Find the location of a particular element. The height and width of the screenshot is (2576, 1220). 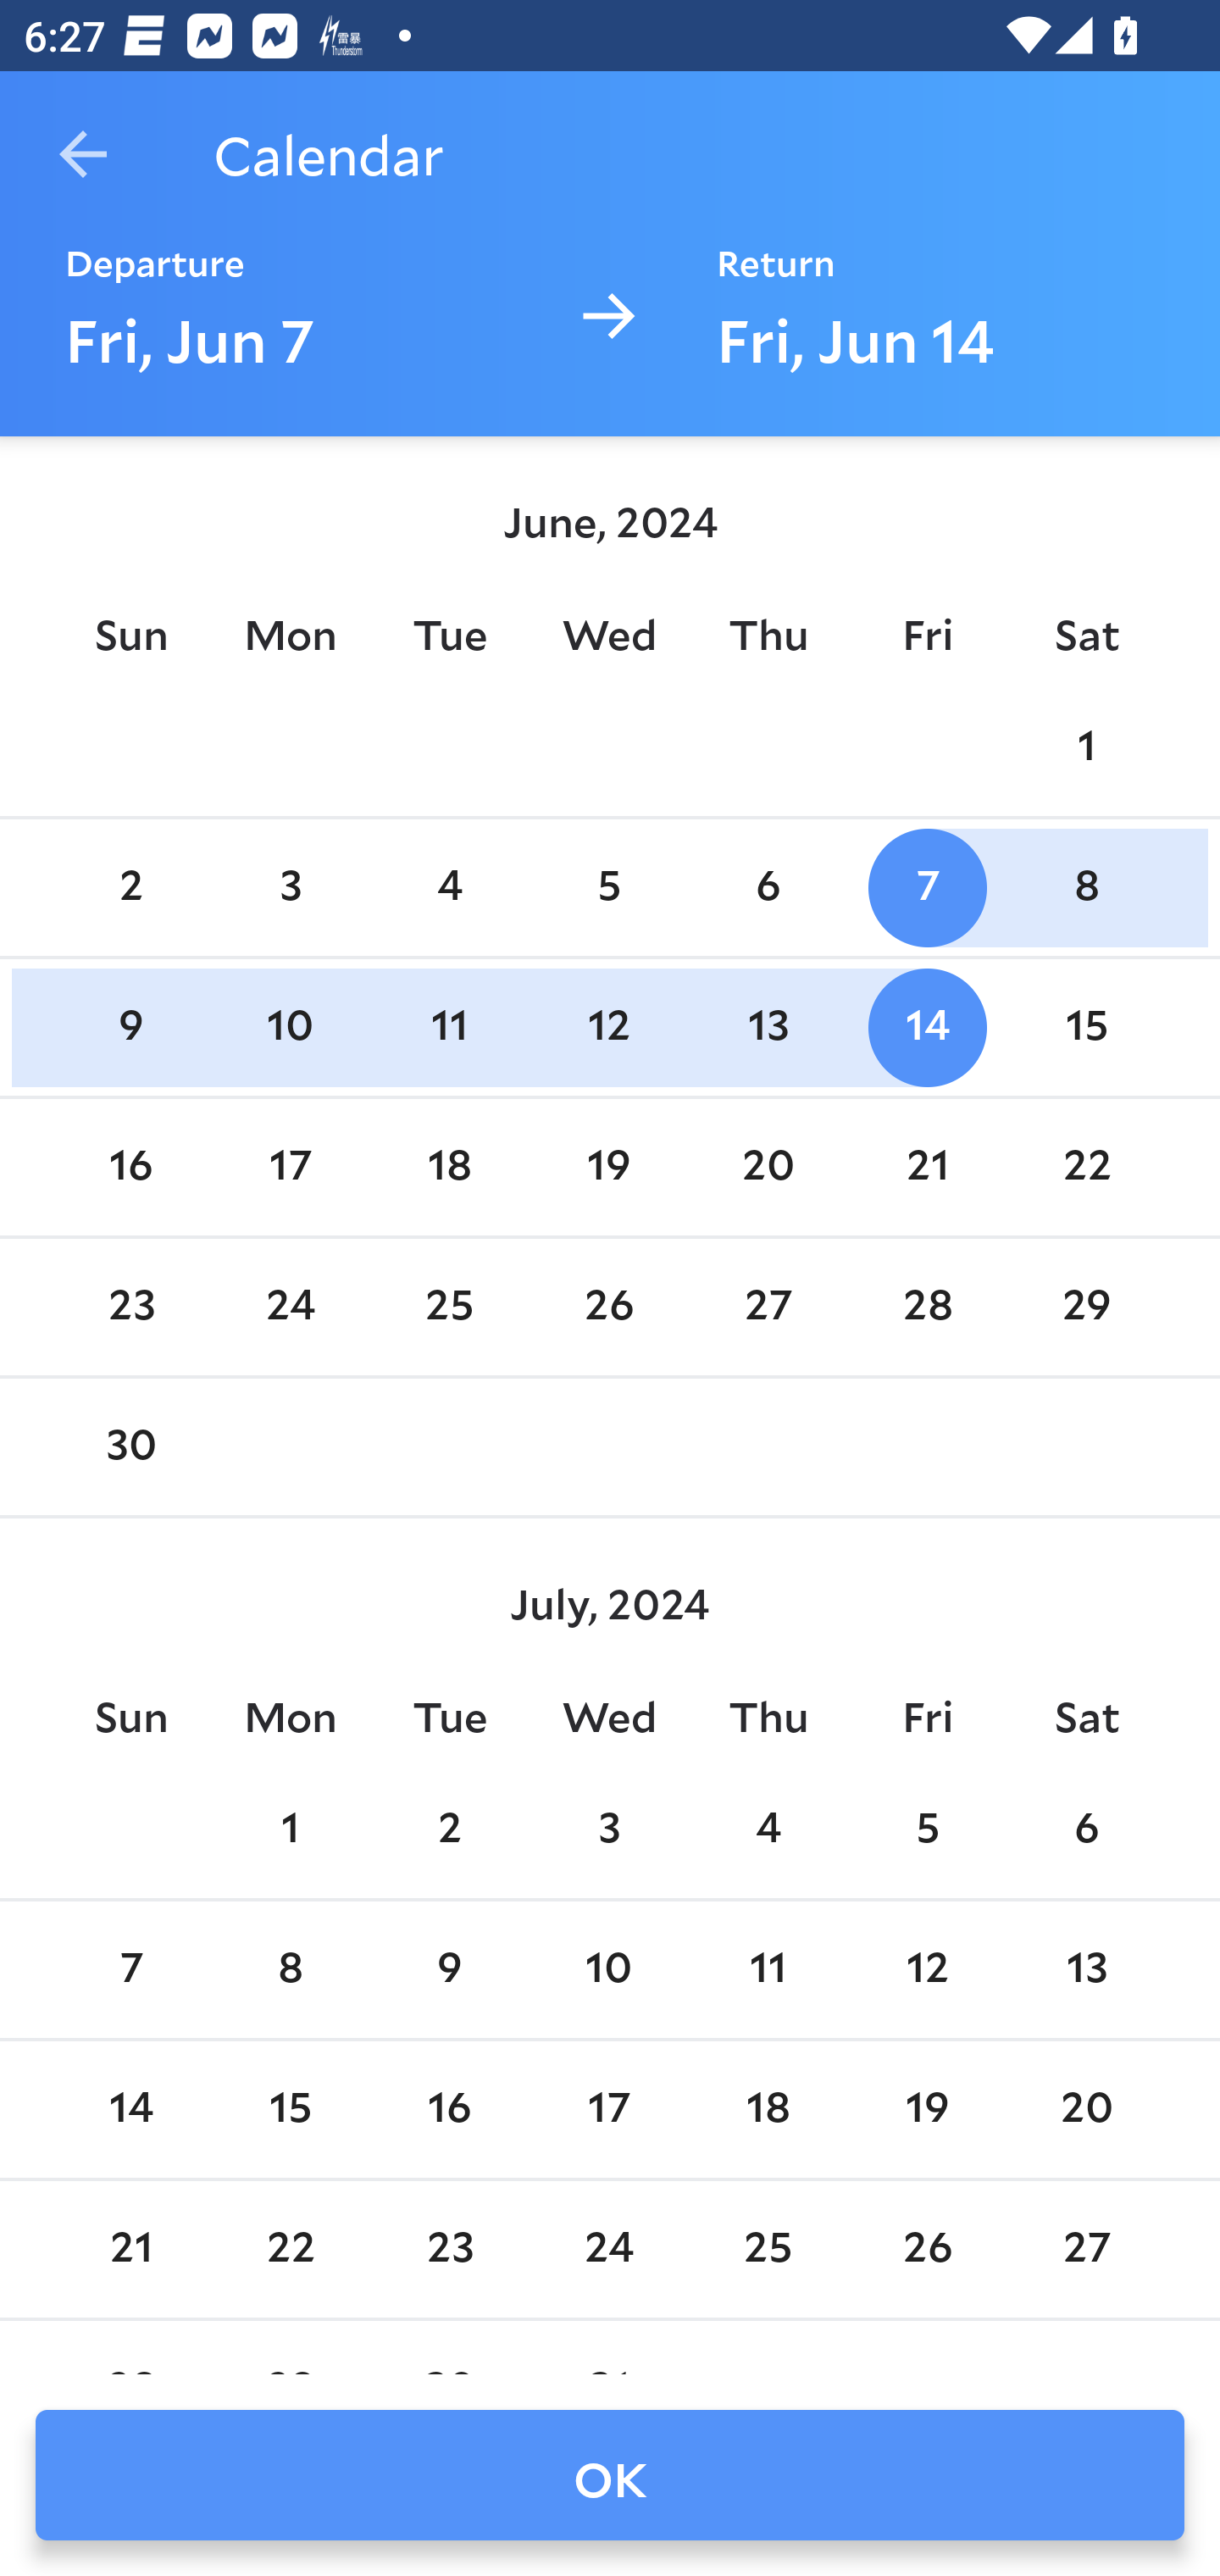

22 is located at coordinates (1086, 1167).